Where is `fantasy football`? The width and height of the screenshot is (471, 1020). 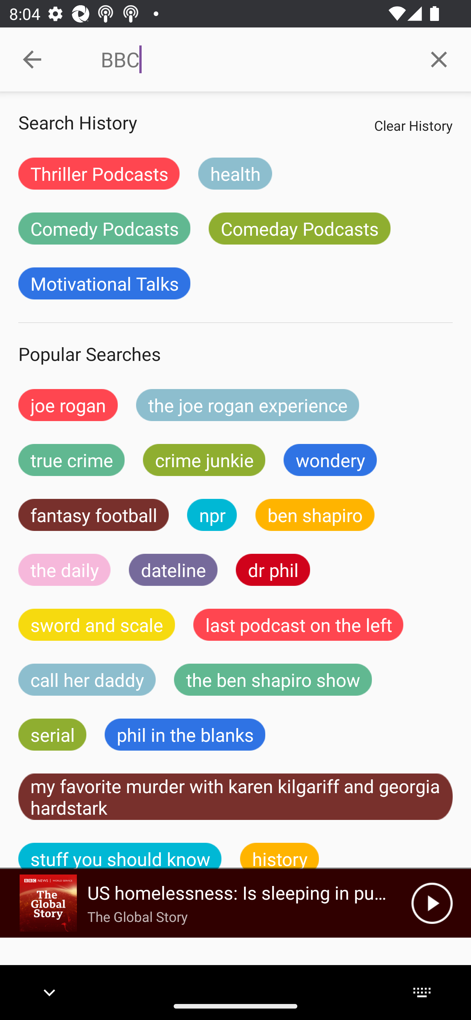 fantasy football is located at coordinates (94, 515).